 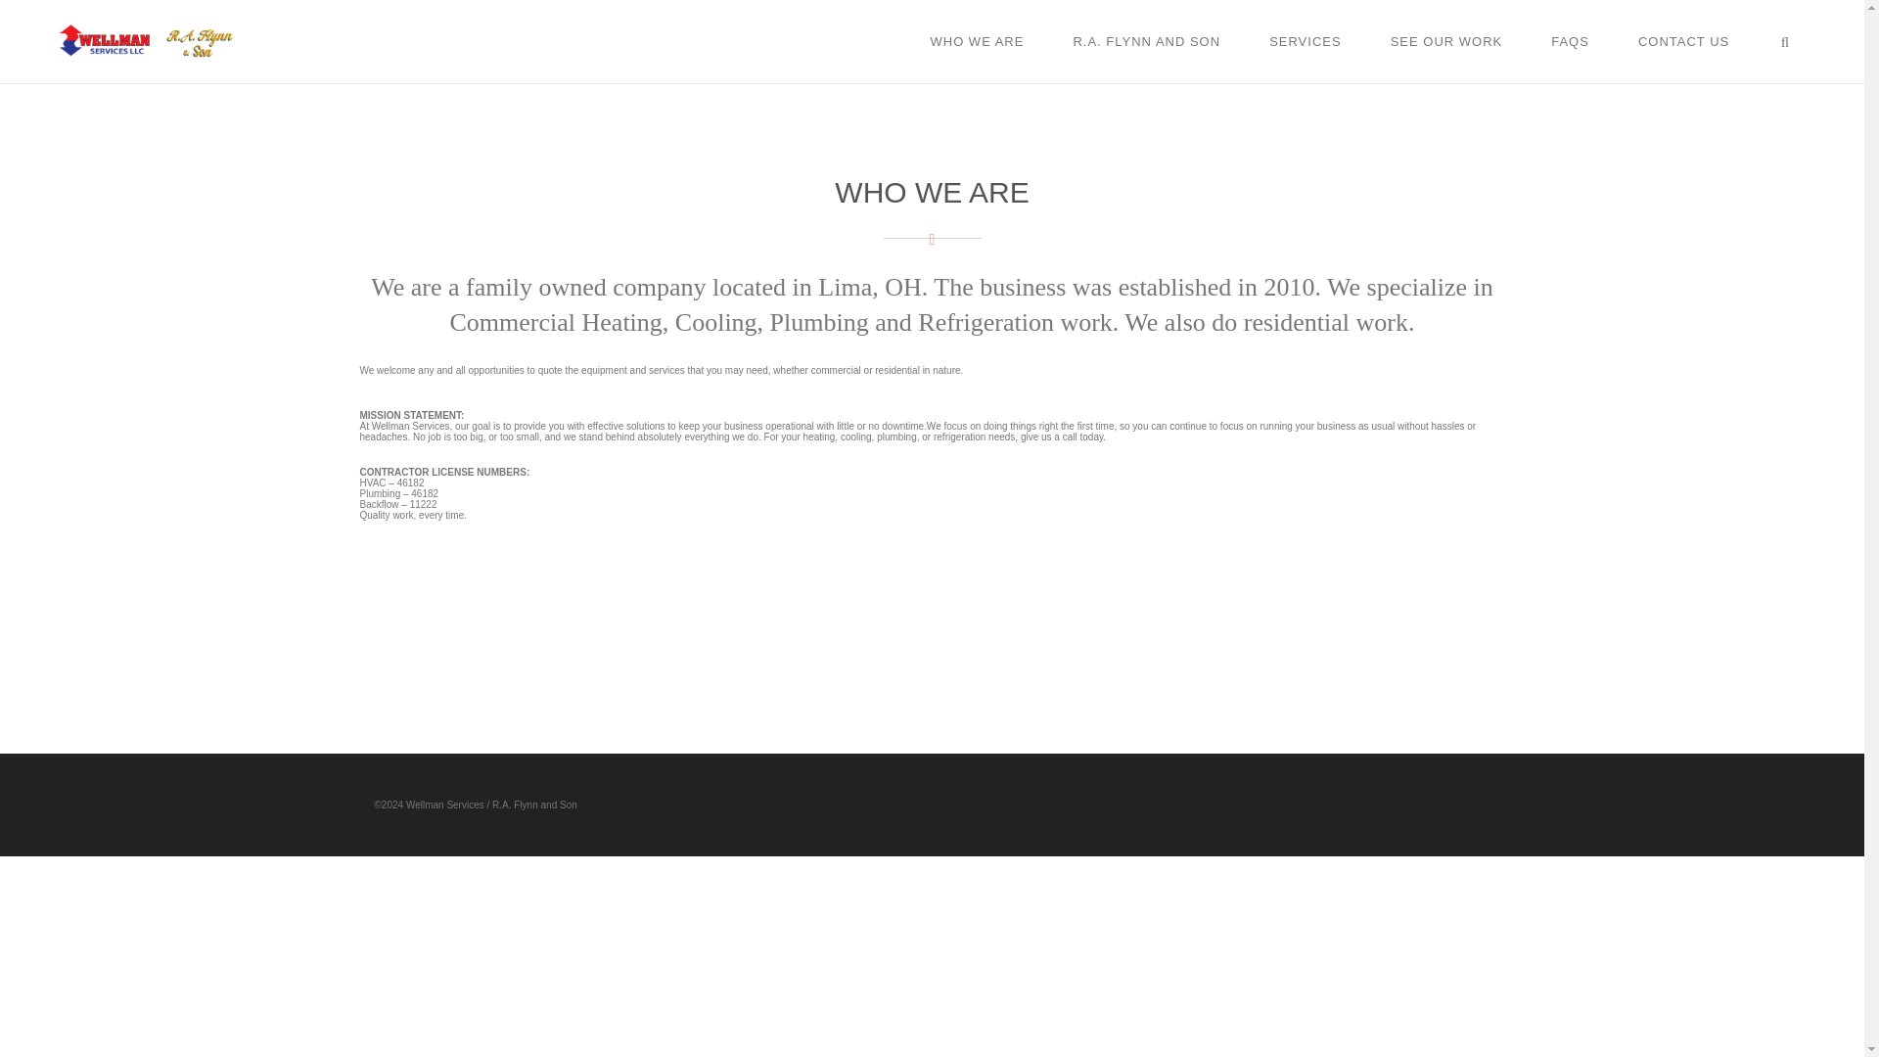 I want to click on FAQS, so click(x=1570, y=41).